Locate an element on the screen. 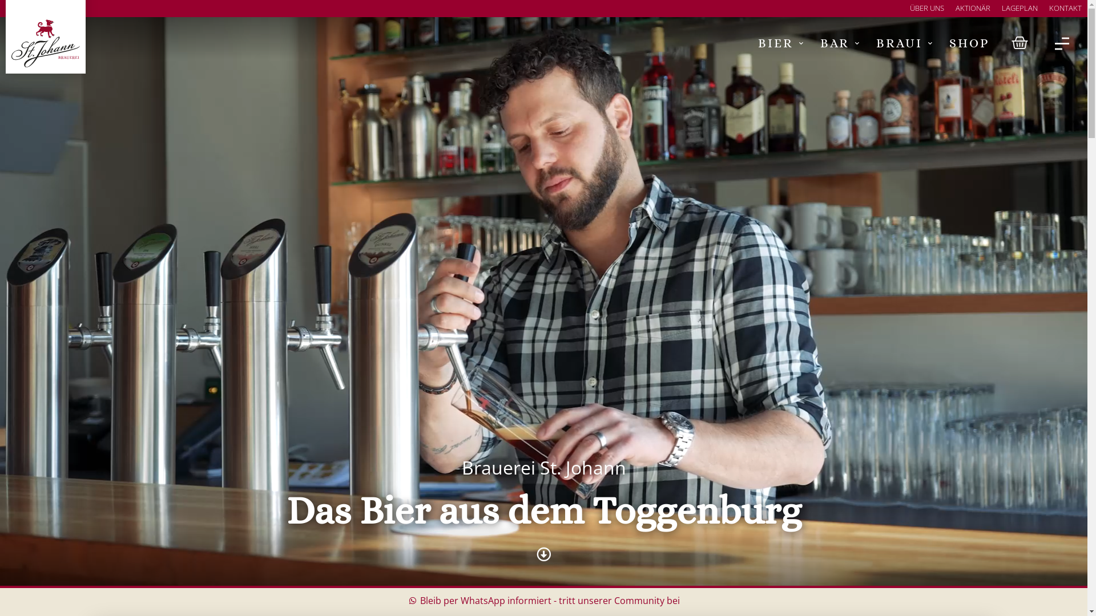  Bleib per WhatsApp informiert - tritt unserer Community bei is located at coordinates (543, 601).